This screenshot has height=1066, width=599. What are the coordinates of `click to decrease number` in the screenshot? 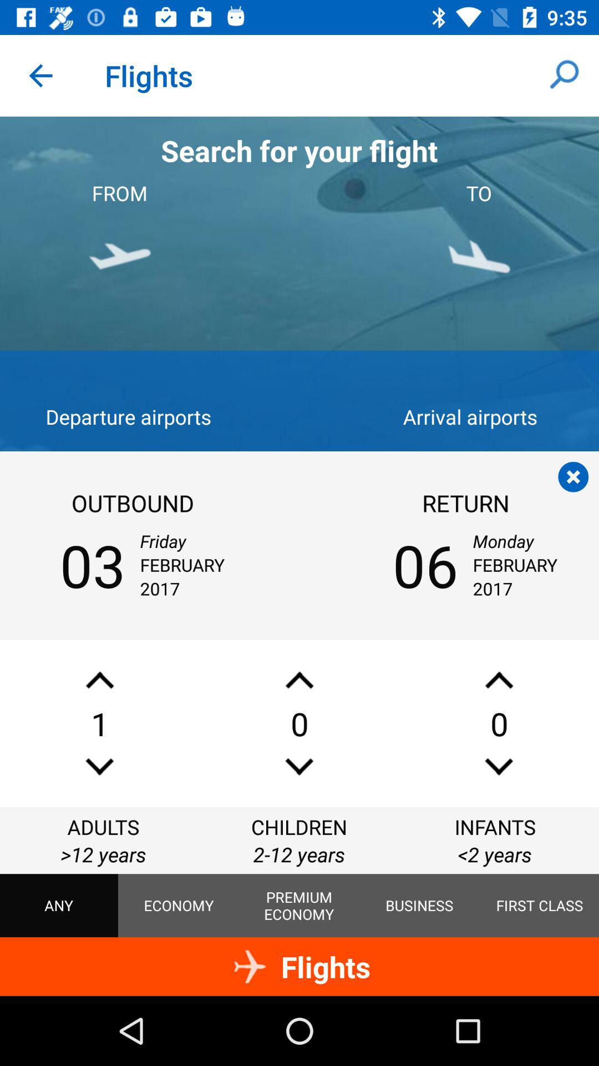 It's located at (499, 766).